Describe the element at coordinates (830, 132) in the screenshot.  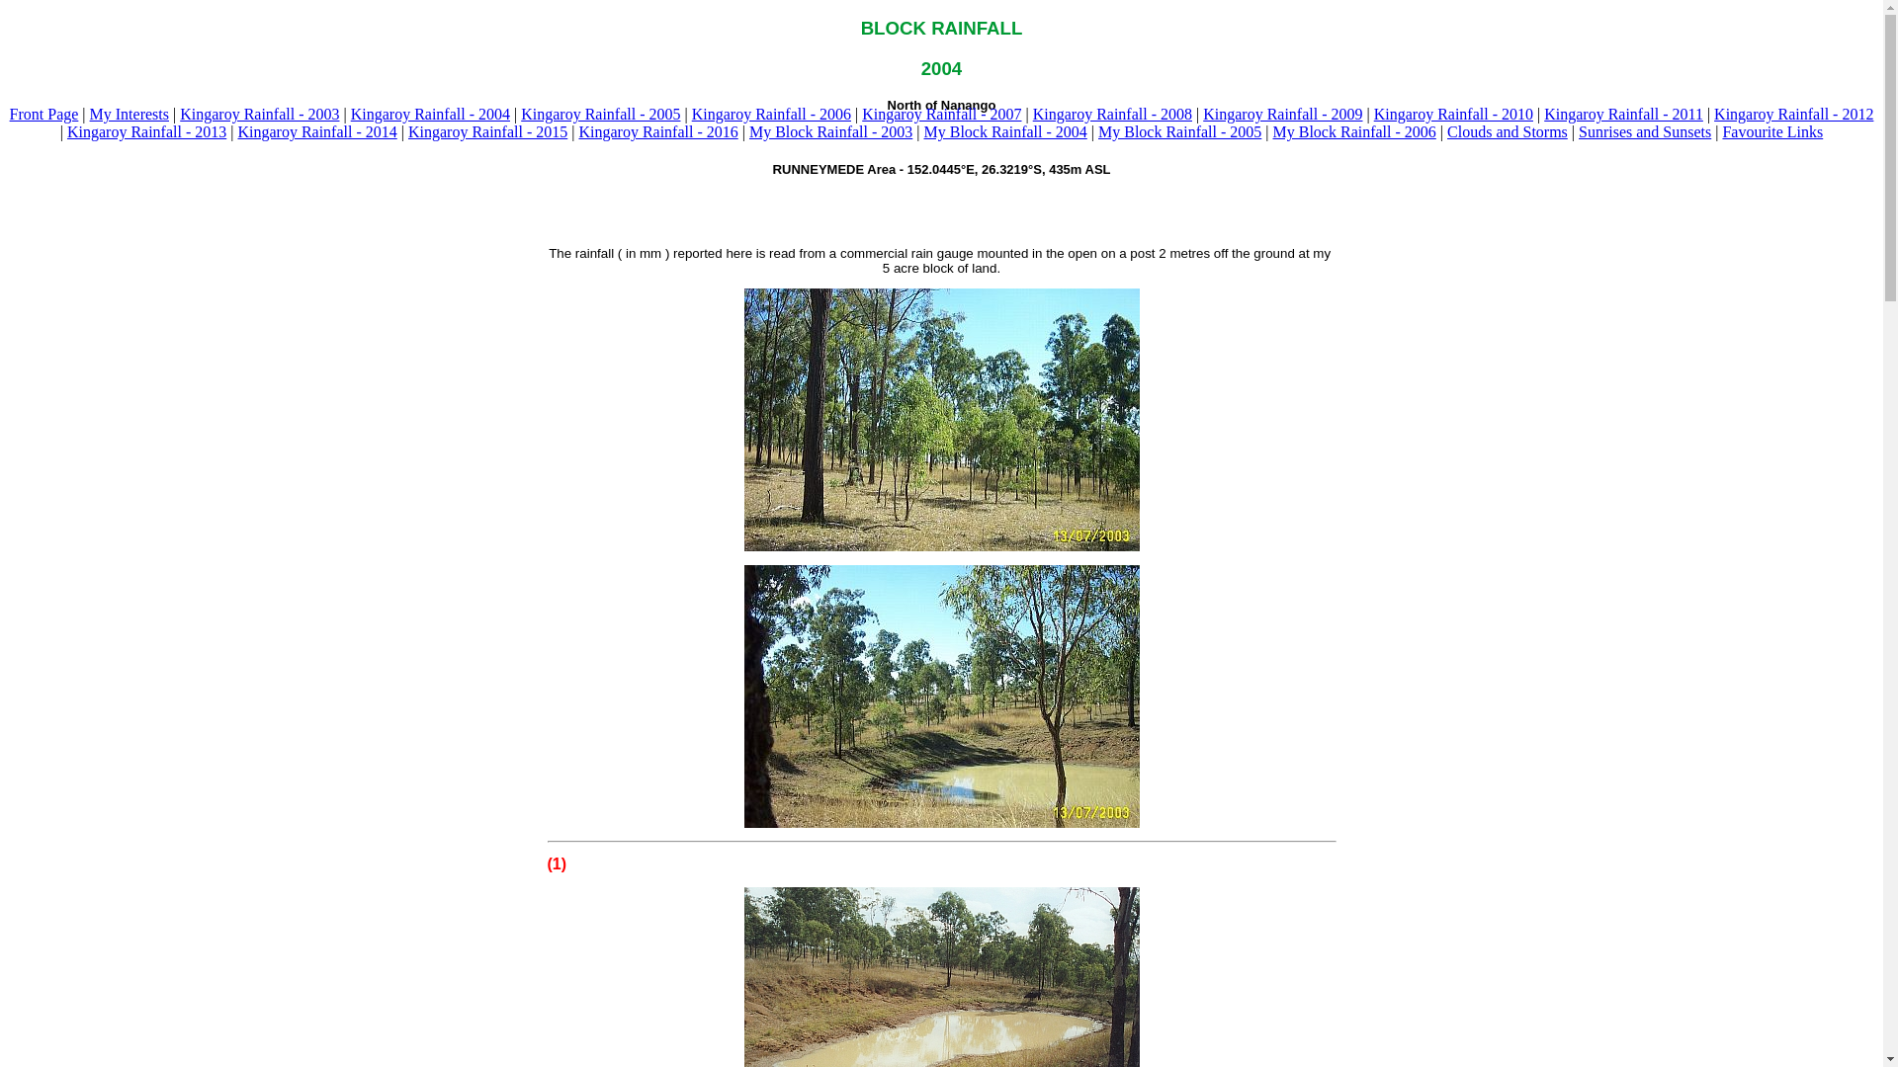
I see `My Block Rainfall - 2003` at that location.